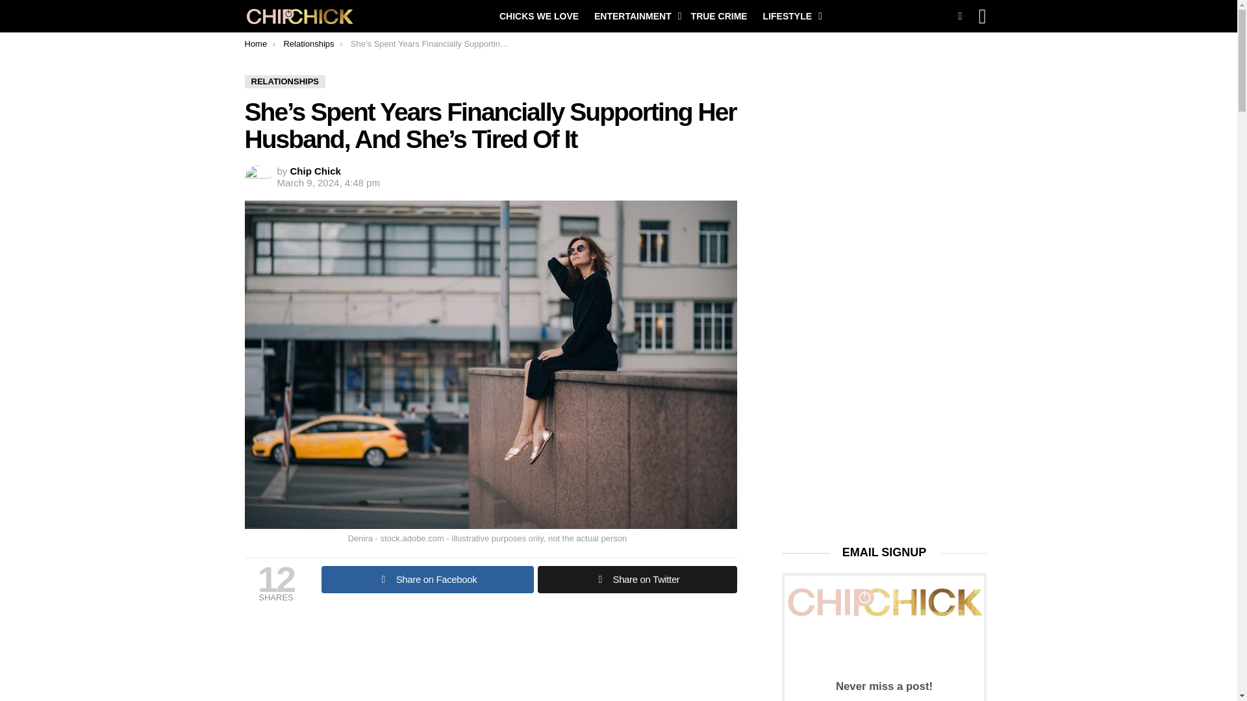 Image resolution: width=1247 pixels, height=701 pixels. Describe the element at coordinates (255, 43) in the screenshot. I see `Home` at that location.